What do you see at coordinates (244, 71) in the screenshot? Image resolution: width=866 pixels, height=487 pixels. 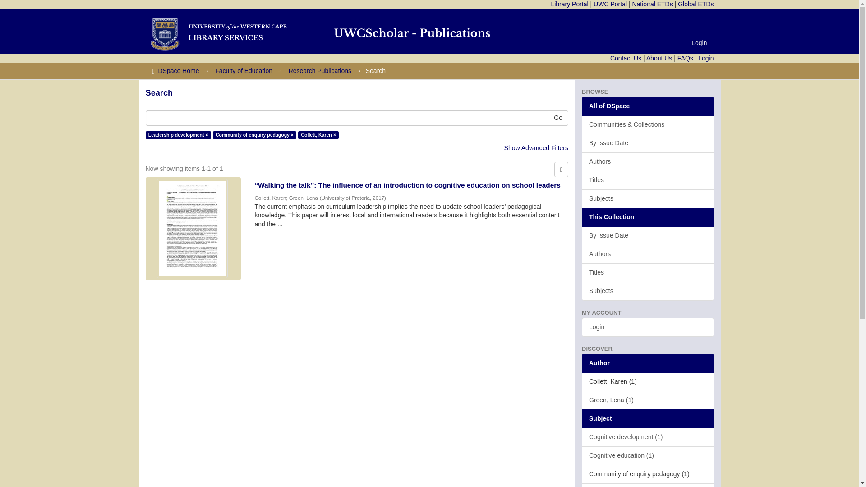 I see `Faculty of Education` at bounding box center [244, 71].